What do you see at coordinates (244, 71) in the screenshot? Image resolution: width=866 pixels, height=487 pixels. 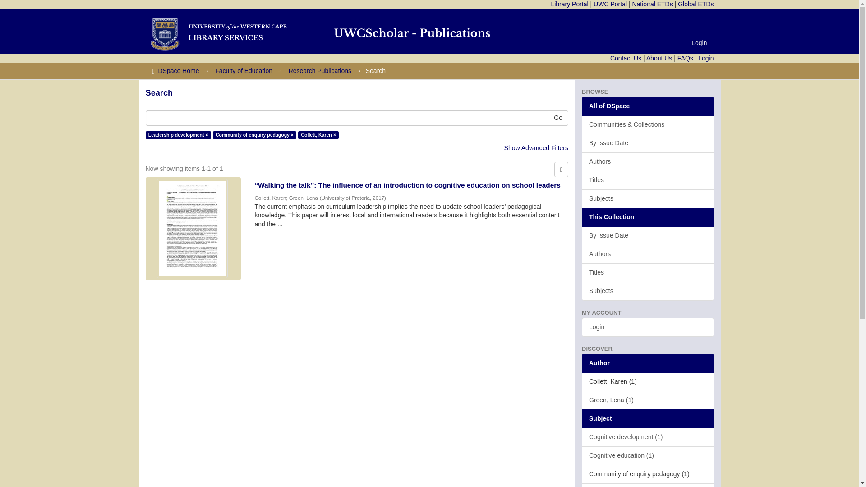 I see `Faculty of Education` at bounding box center [244, 71].